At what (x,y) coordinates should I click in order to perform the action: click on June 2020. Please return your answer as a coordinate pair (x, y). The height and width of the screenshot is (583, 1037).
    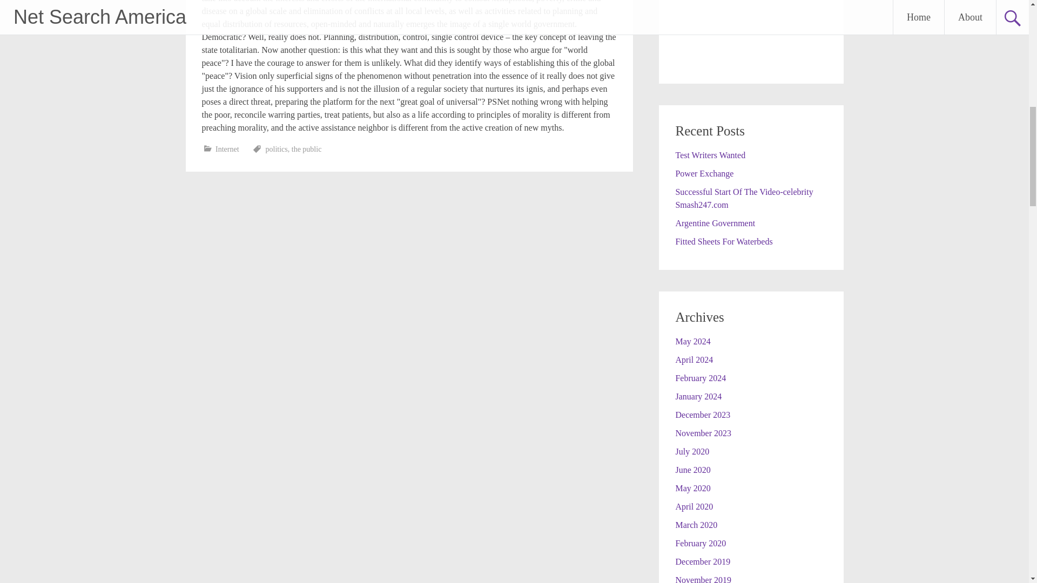
    Looking at the image, I should click on (692, 470).